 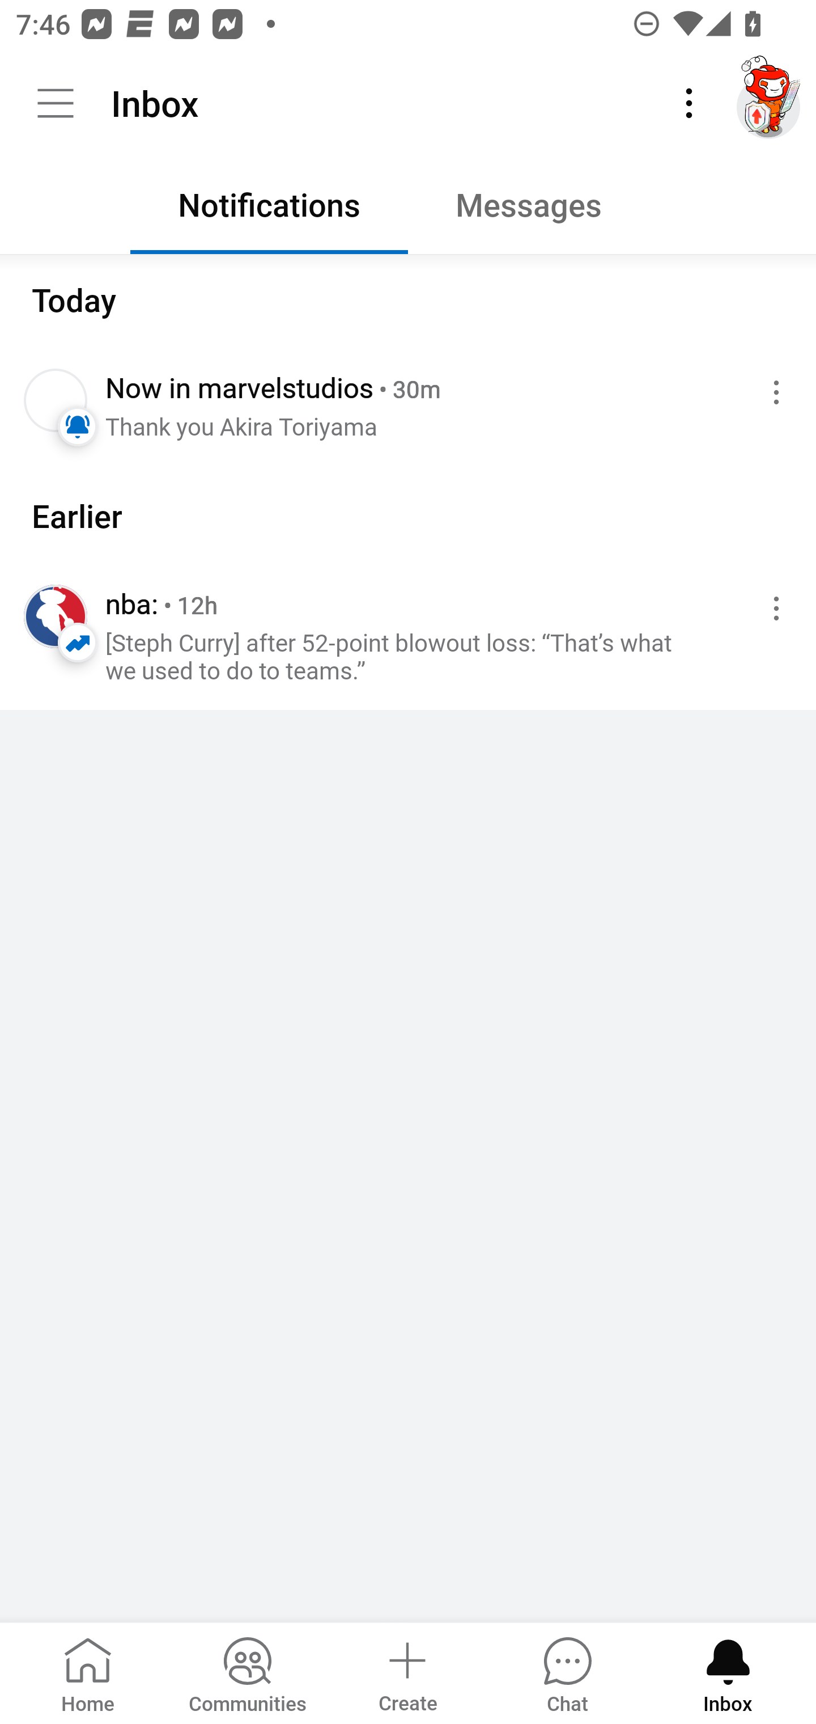 I want to click on More options, so click(x=772, y=392).